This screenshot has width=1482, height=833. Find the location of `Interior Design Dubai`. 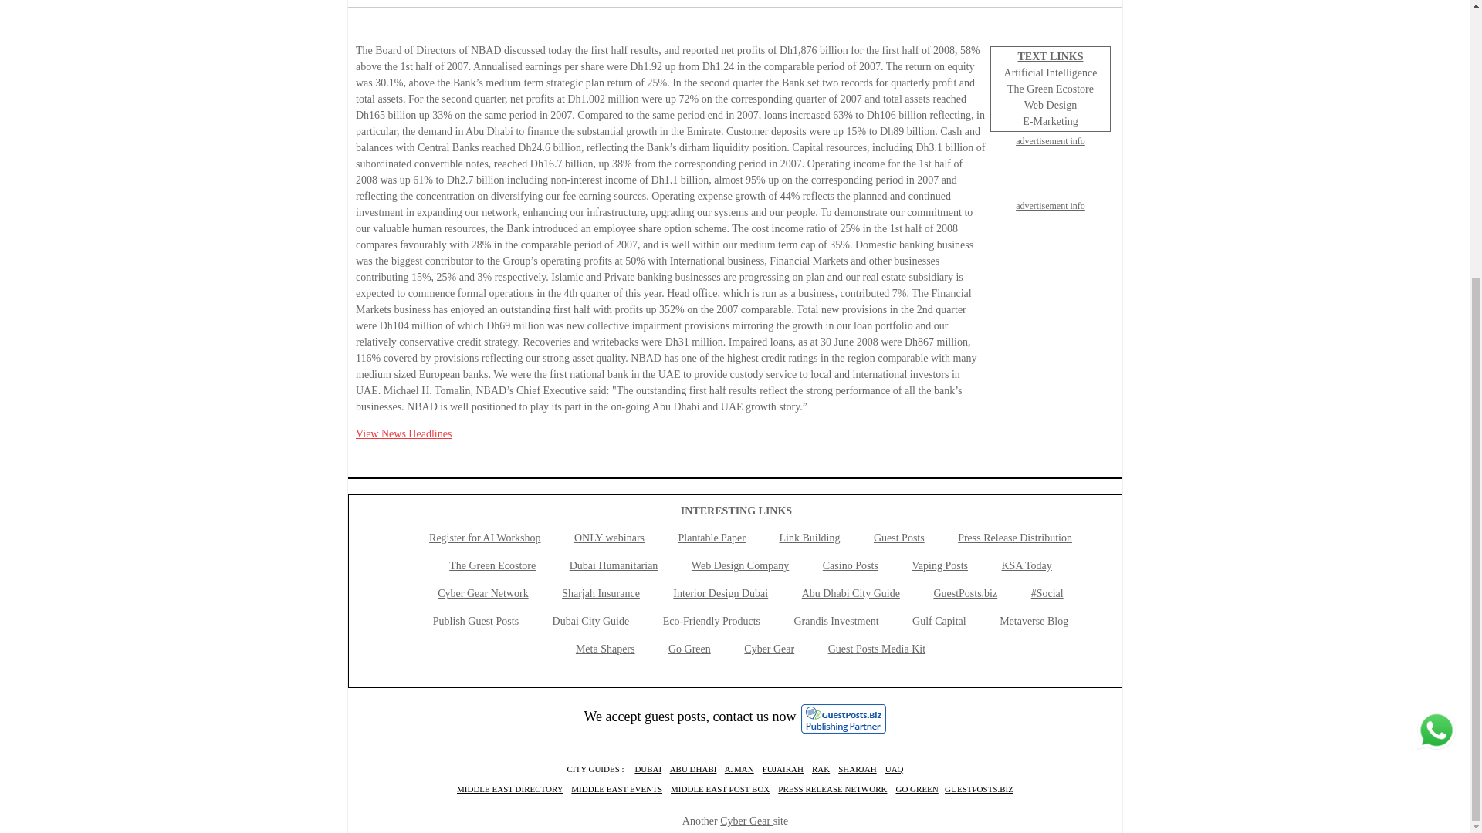

Interior Design Dubai is located at coordinates (719, 593).